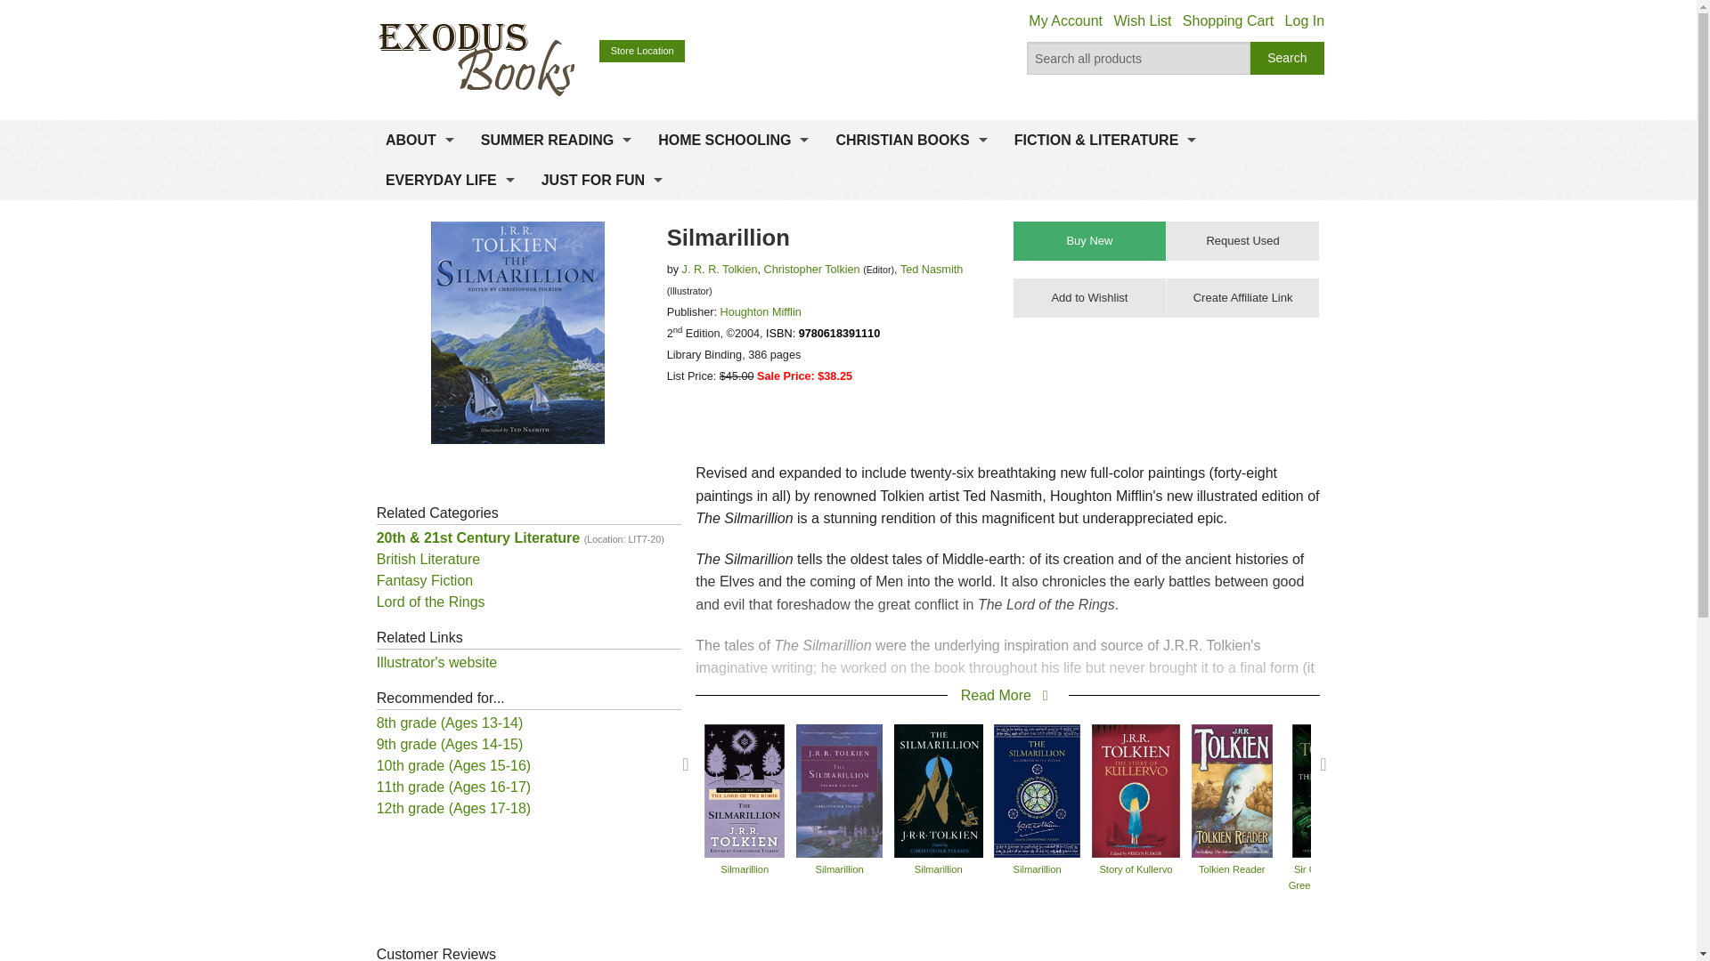  What do you see at coordinates (556, 141) in the screenshot?
I see `SUMMER READING` at bounding box center [556, 141].